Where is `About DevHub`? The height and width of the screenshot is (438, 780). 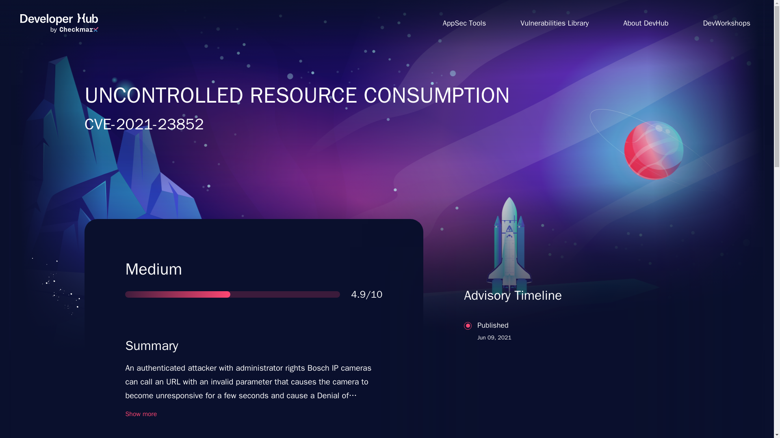
About DevHub is located at coordinates (59, 23).